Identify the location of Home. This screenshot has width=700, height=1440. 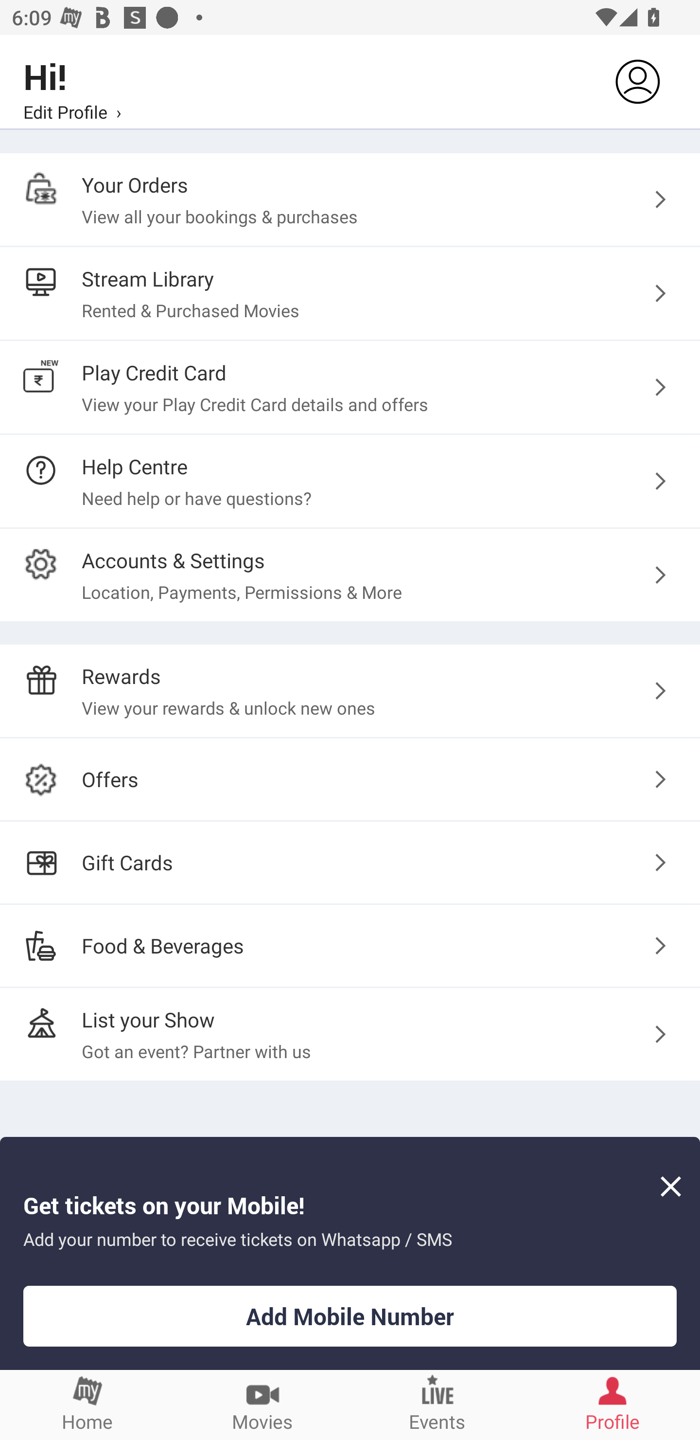
(87, 1404).